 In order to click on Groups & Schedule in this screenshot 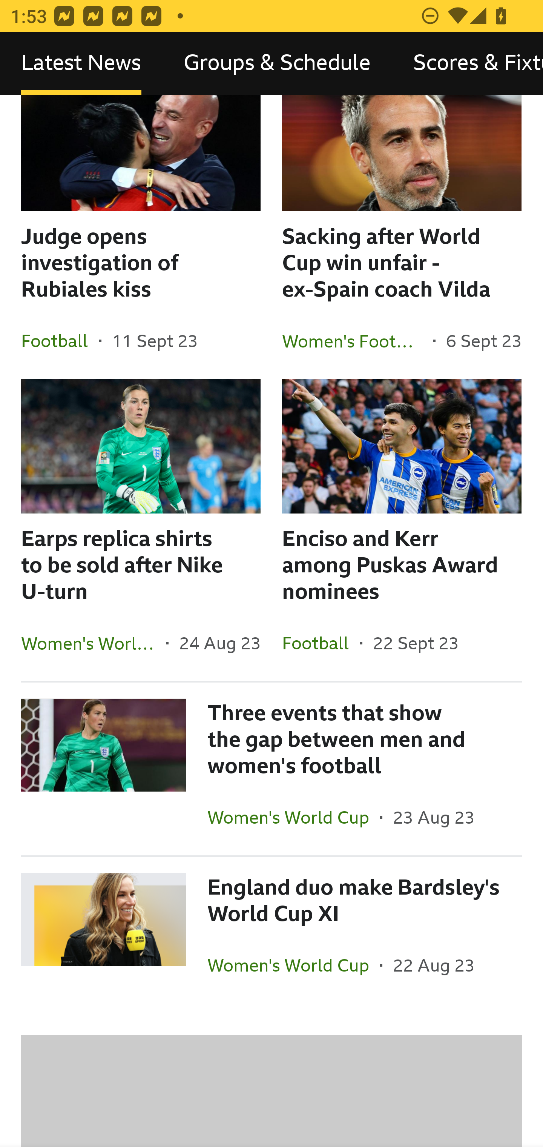, I will do `click(277, 63)`.